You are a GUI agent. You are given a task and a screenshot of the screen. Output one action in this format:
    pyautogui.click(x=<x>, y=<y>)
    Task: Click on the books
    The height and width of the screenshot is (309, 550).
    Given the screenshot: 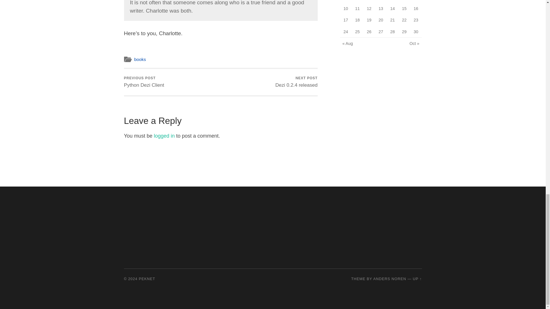 What is the action you would take?
    pyautogui.click(x=417, y=279)
    